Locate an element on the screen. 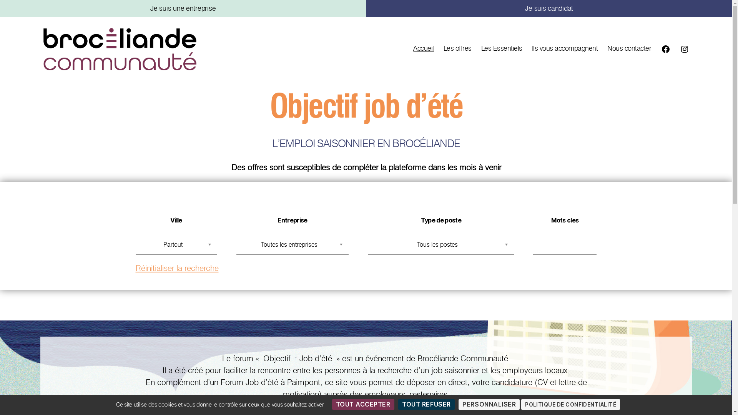 The height and width of the screenshot is (415, 738). Je suis candidat is located at coordinates (549, 8).